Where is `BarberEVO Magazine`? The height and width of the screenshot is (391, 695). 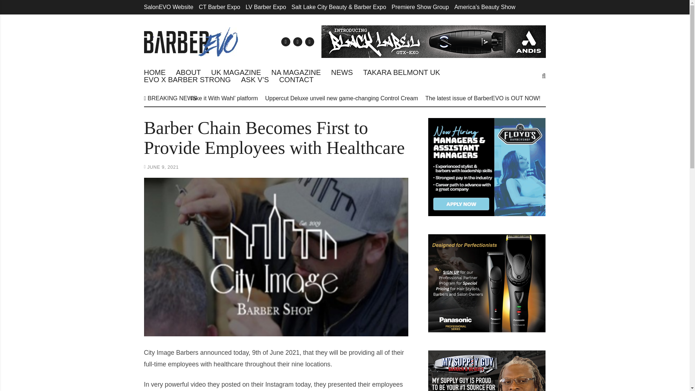
BarberEVO Magazine is located at coordinates (191, 41).